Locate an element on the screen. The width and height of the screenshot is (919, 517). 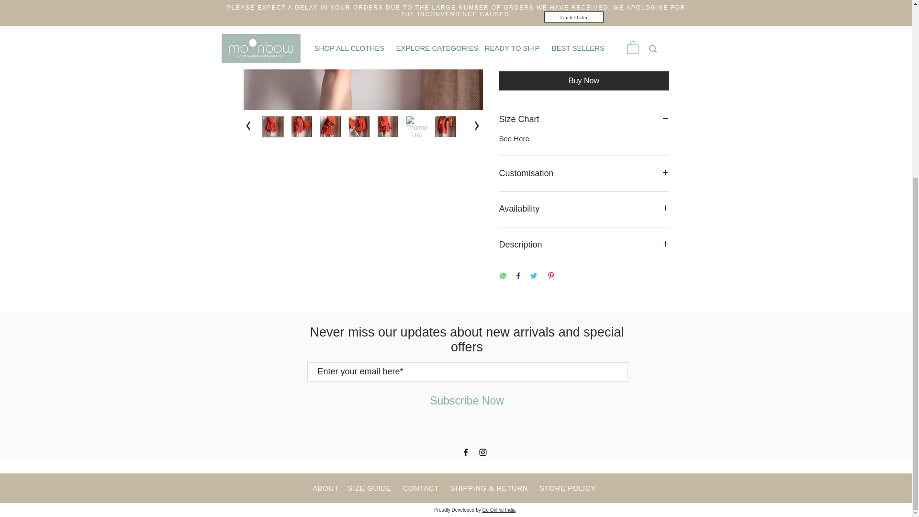
Buy Now is located at coordinates (584, 81).